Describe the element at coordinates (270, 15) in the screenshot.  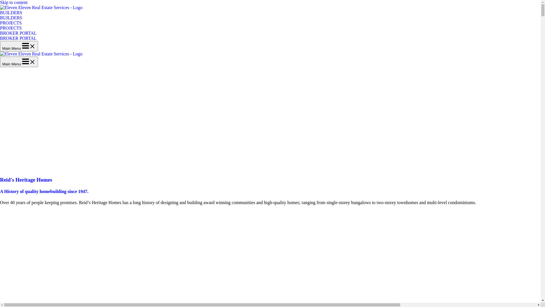
I see `BUILDERS` at that location.